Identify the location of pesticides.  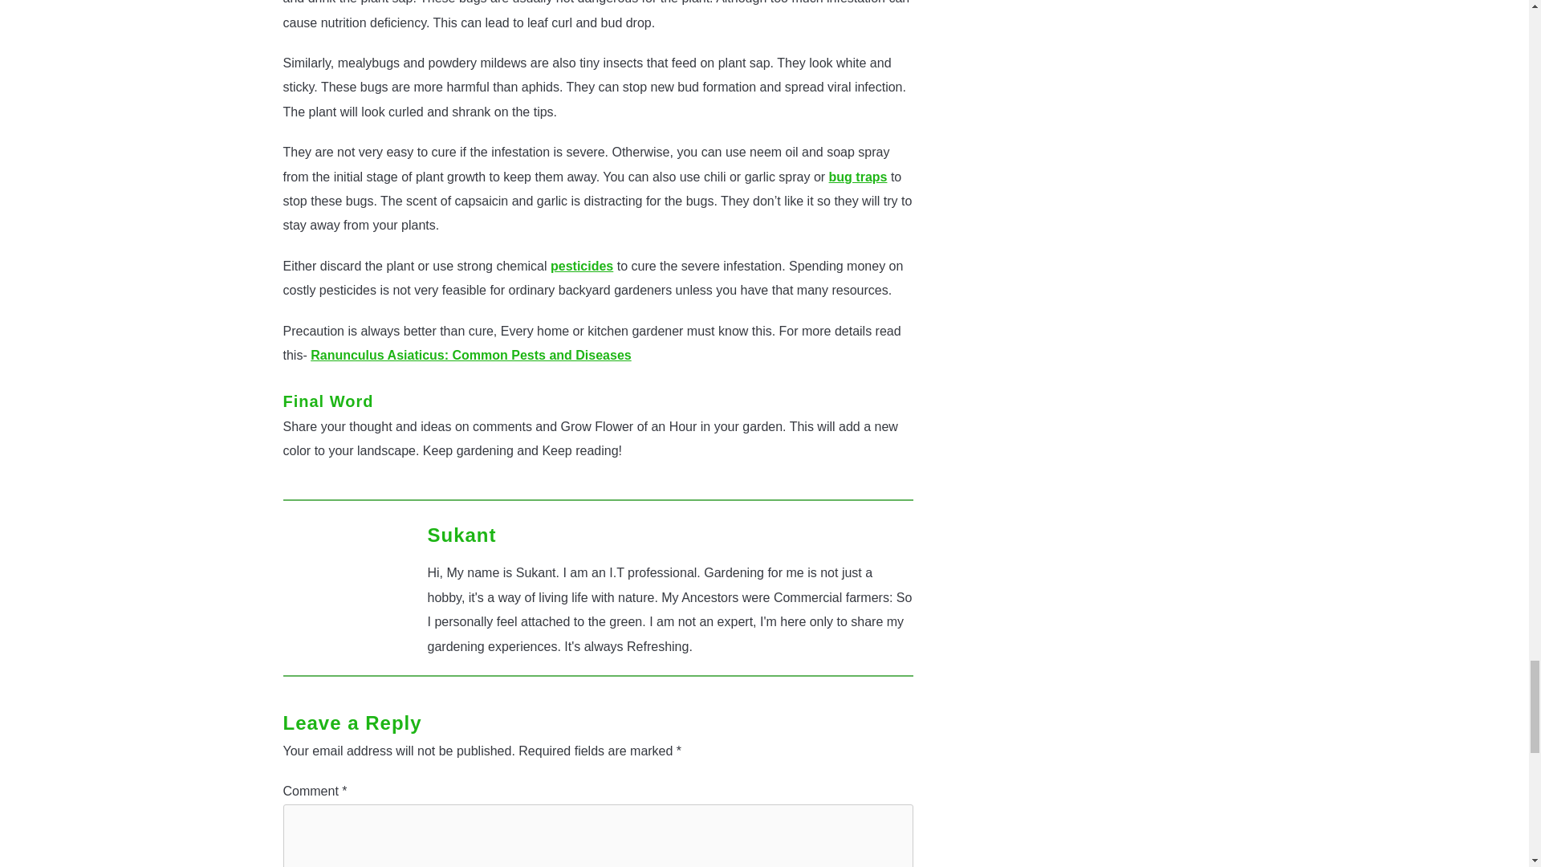
(581, 266).